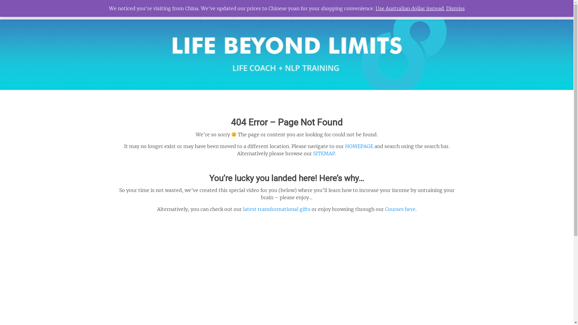 Image resolution: width=578 pixels, height=325 pixels. Describe the element at coordinates (455, 8) in the screenshot. I see `Dismiss` at that location.